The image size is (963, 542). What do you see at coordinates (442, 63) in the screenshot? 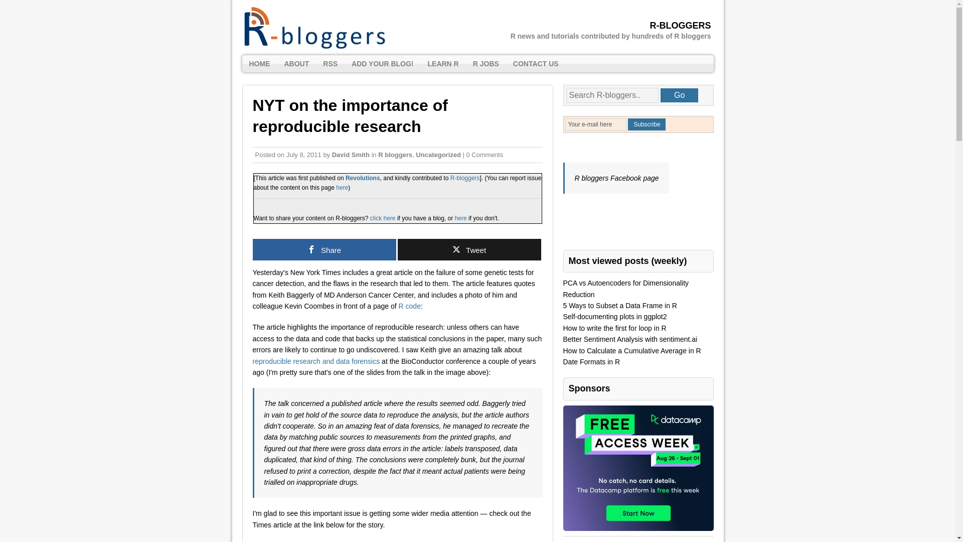
I see `LEARN R` at bounding box center [442, 63].